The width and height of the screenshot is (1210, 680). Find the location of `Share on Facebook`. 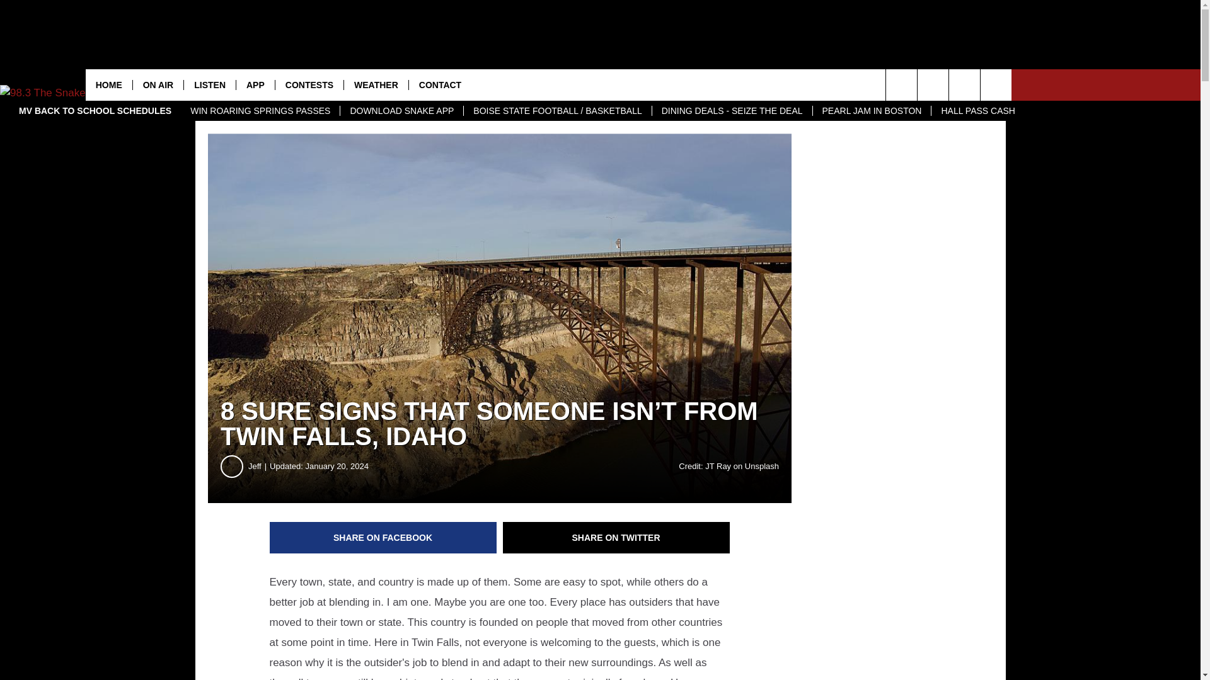

Share on Facebook is located at coordinates (383, 538).